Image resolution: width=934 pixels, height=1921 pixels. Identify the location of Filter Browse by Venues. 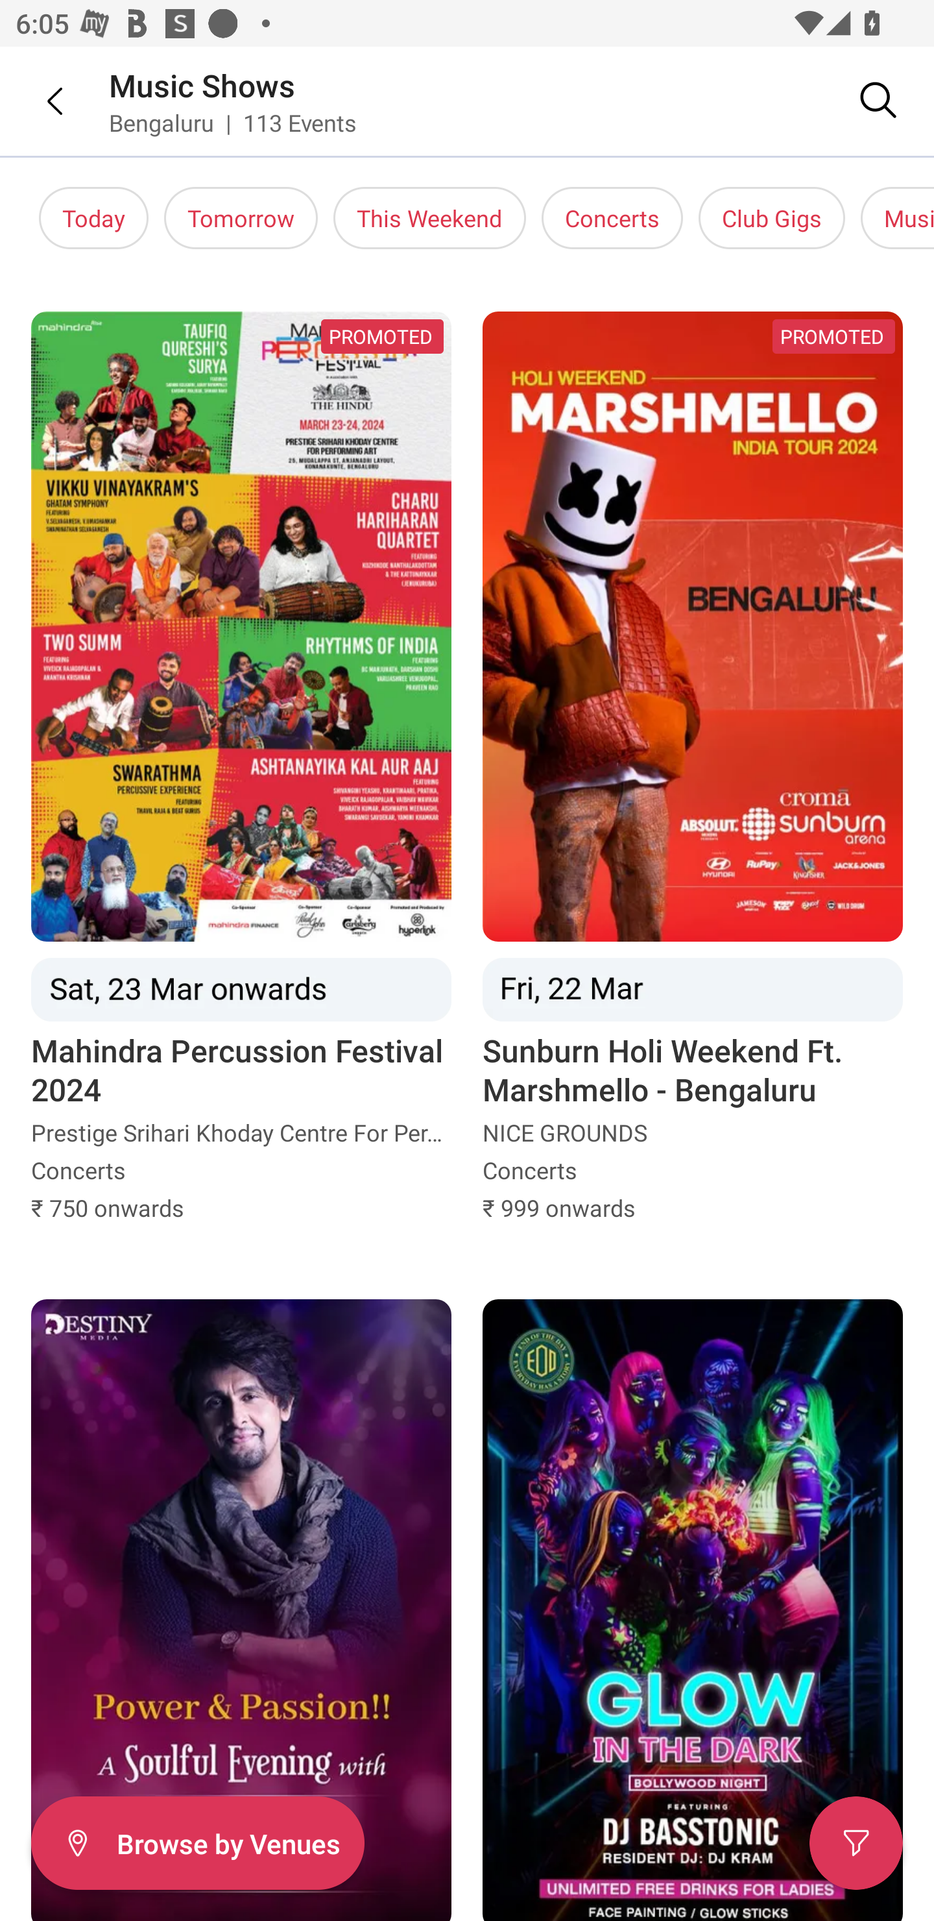
(197, 1843).